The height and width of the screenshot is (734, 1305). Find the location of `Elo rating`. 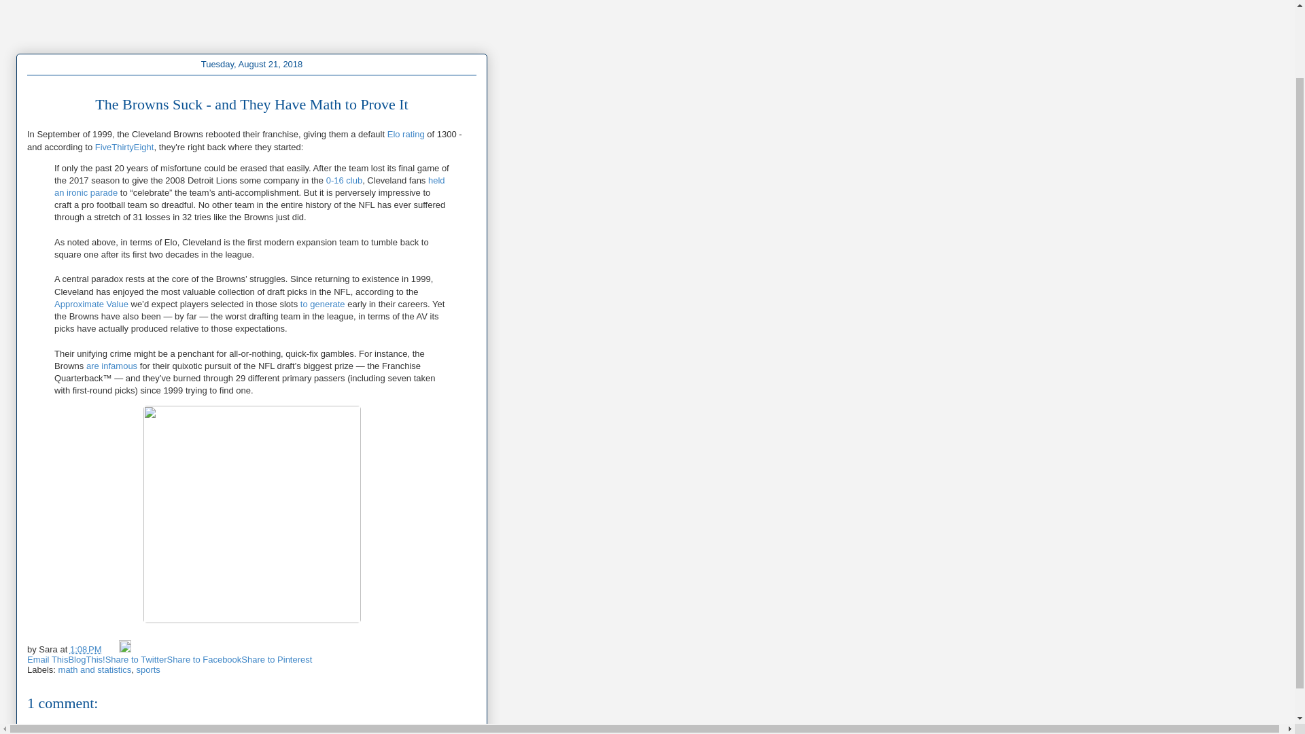

Elo rating is located at coordinates (406, 135).